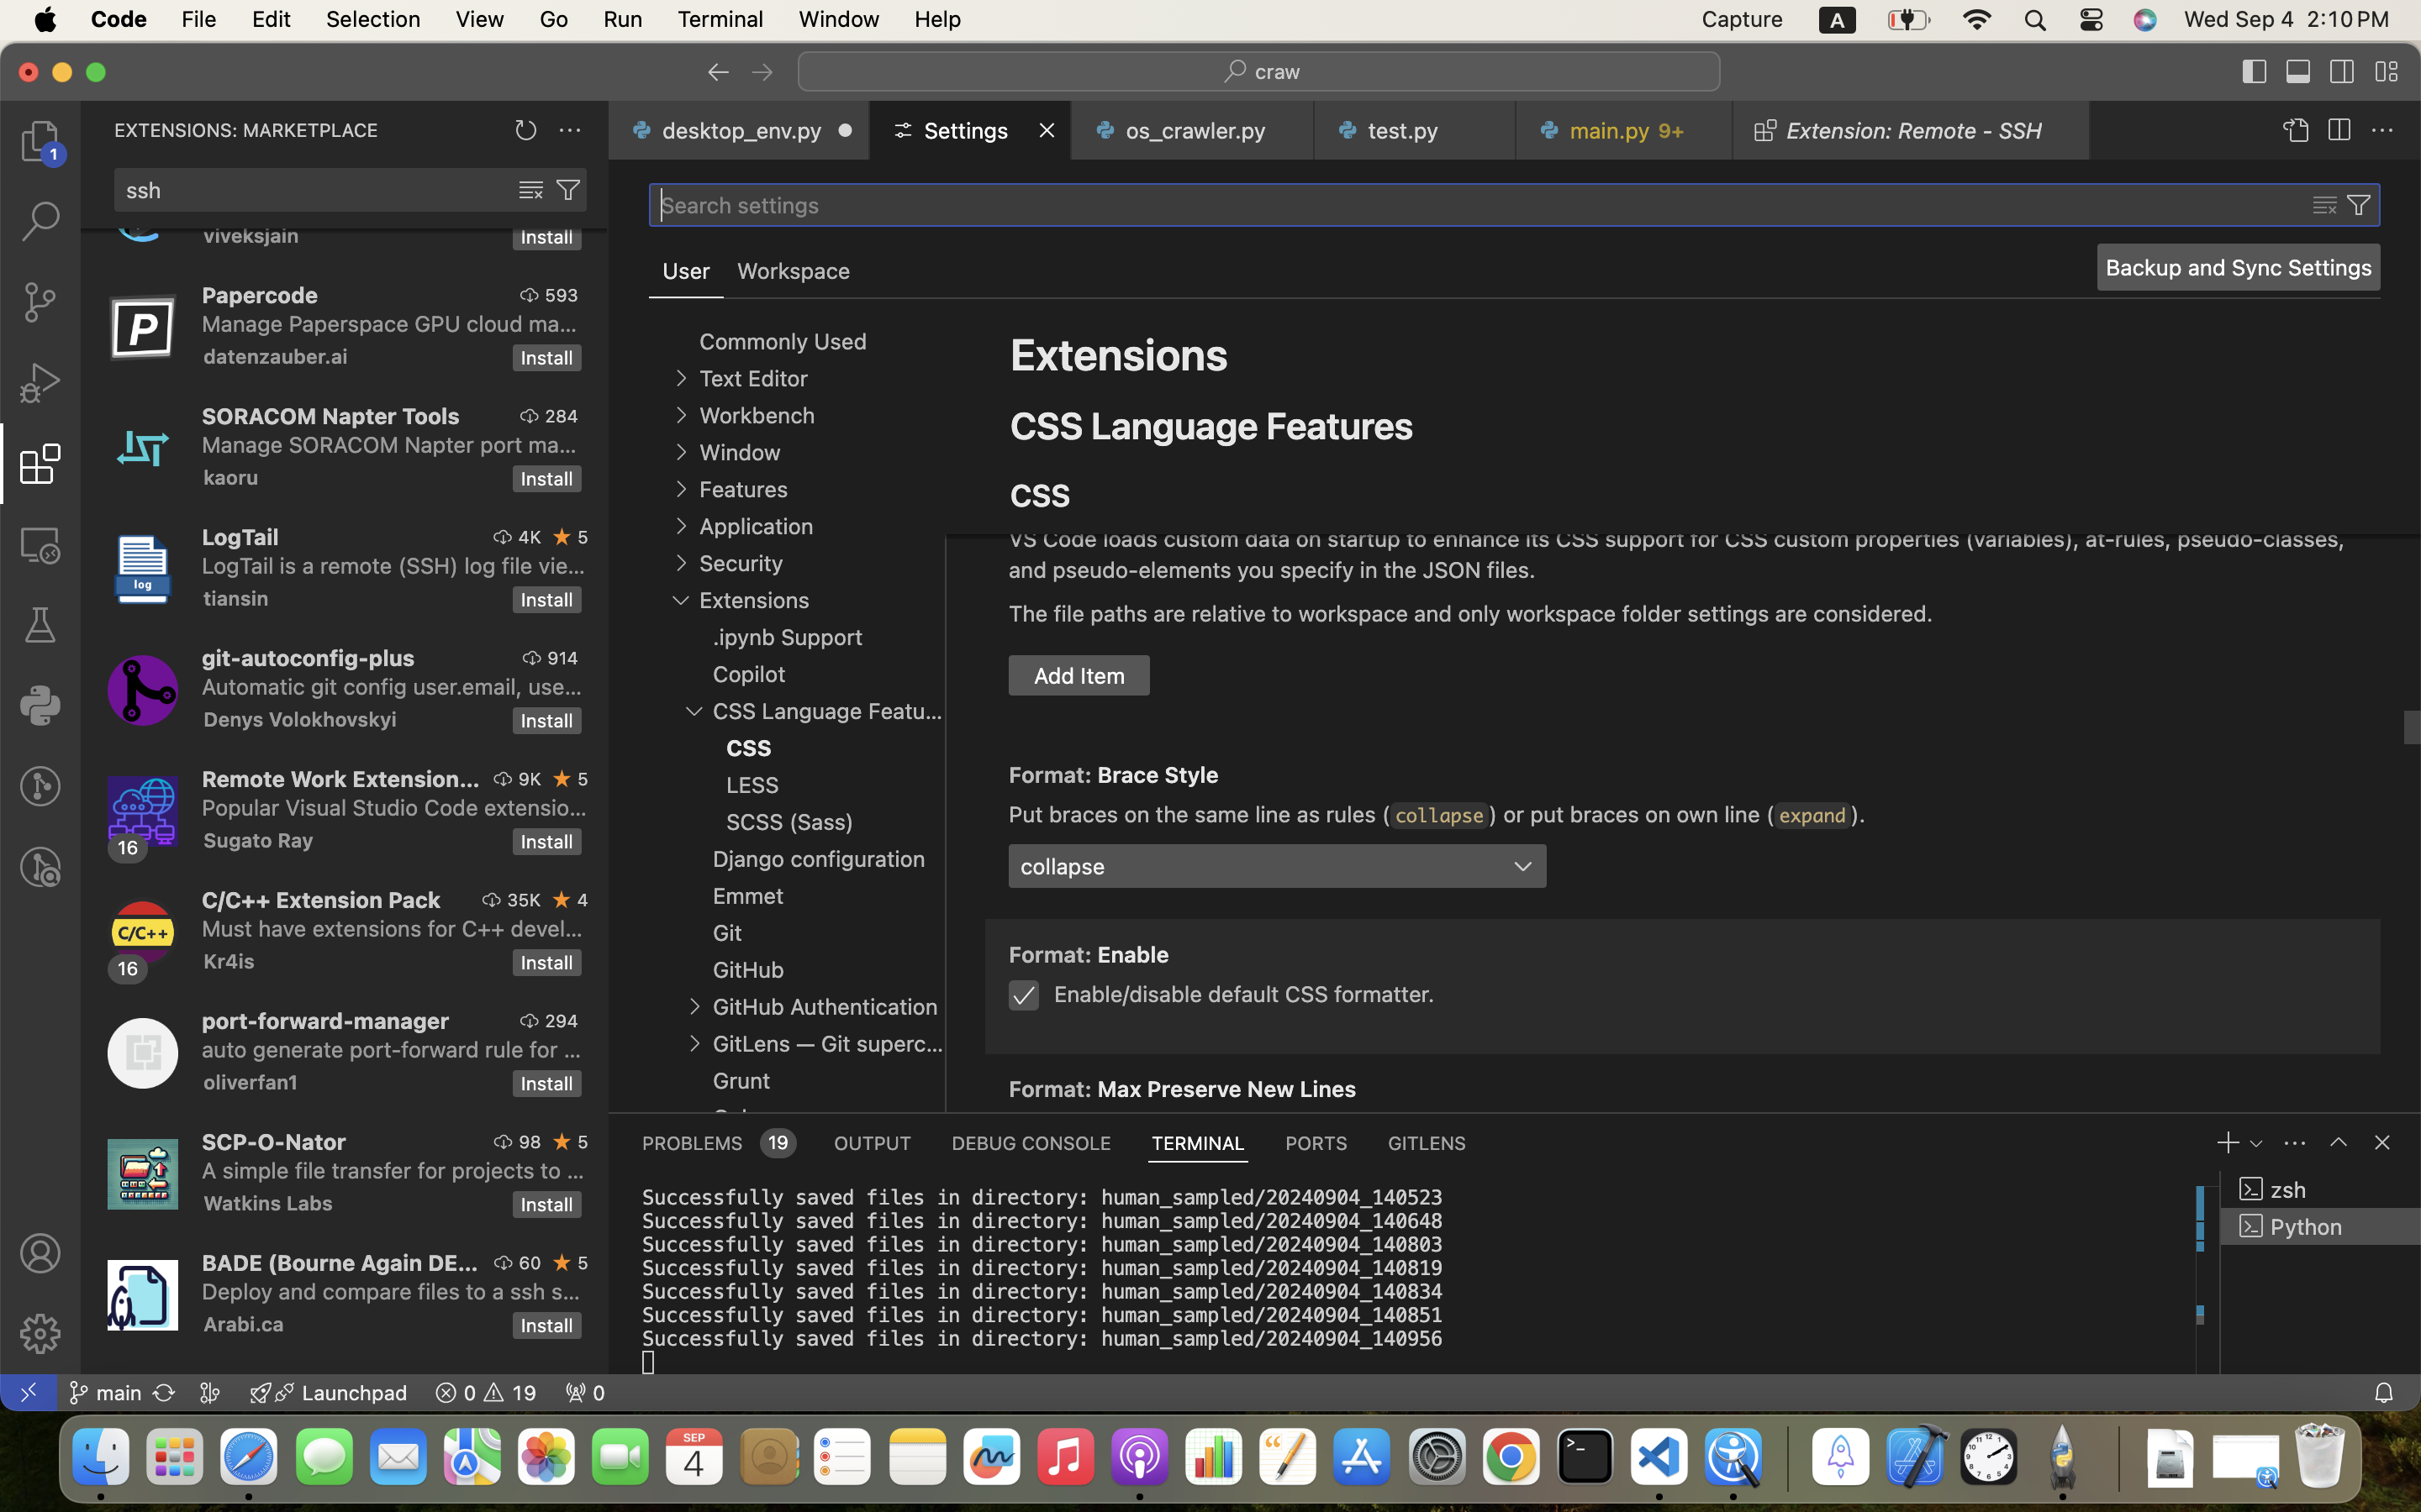  What do you see at coordinates (757, 416) in the screenshot?
I see `Workbench` at bounding box center [757, 416].